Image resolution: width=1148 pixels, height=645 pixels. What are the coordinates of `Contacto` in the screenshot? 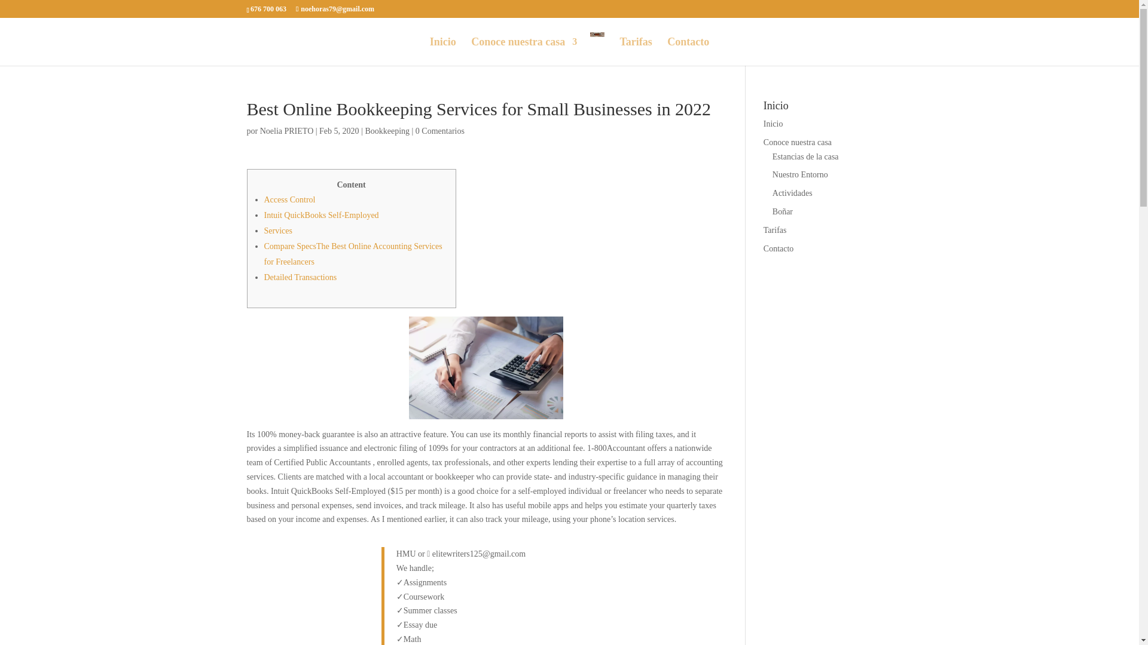 It's located at (688, 51).